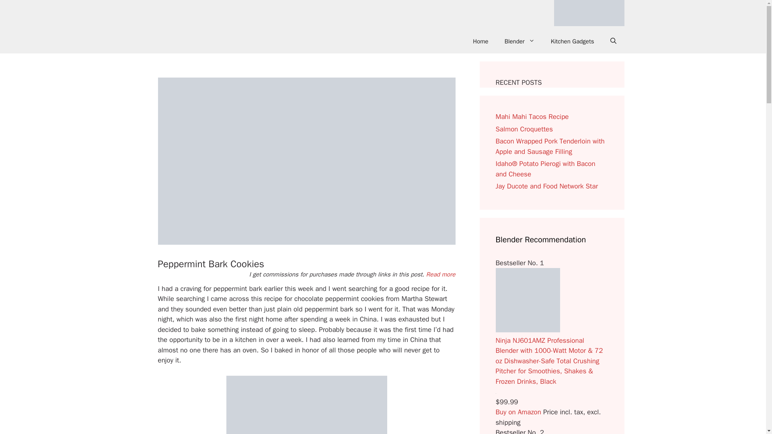 The image size is (772, 434). Describe the element at coordinates (572, 41) in the screenshot. I see `Kitchen Gadgets` at that location.